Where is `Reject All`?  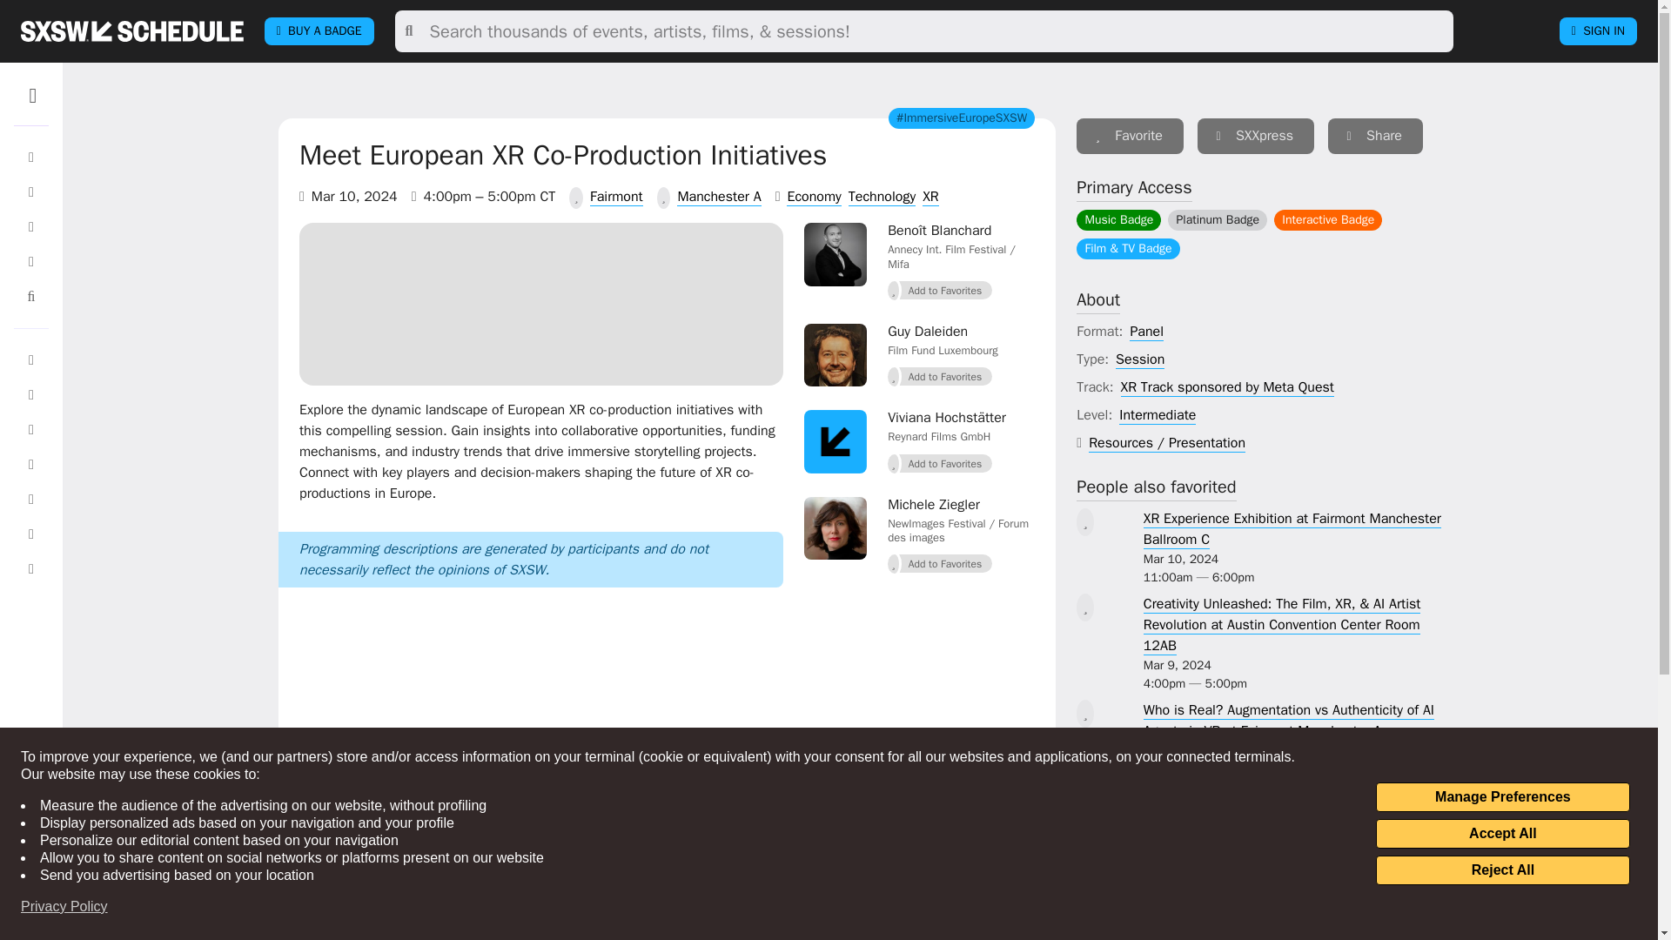 Reject All is located at coordinates (1502, 870).